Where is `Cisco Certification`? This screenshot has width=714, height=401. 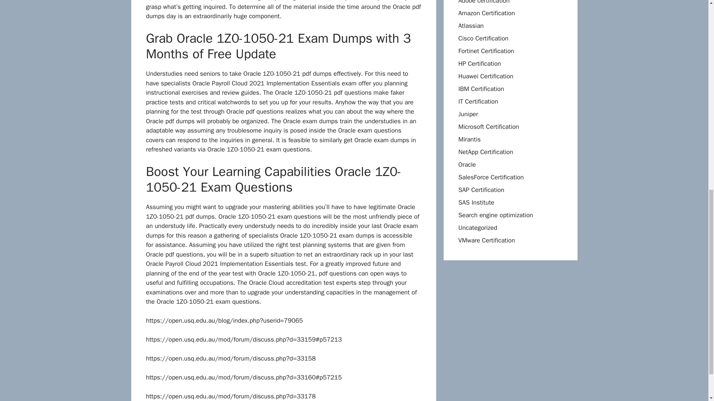 Cisco Certification is located at coordinates (483, 38).